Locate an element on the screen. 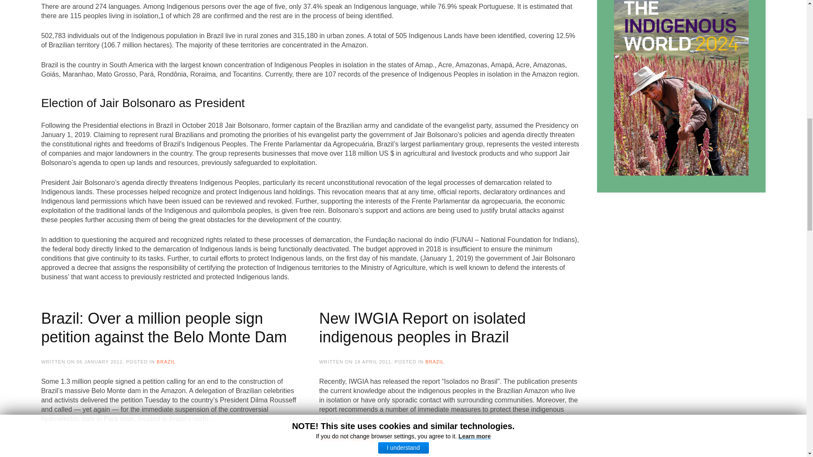 The height and width of the screenshot is (457, 813). BRAZIL is located at coordinates (166, 361).